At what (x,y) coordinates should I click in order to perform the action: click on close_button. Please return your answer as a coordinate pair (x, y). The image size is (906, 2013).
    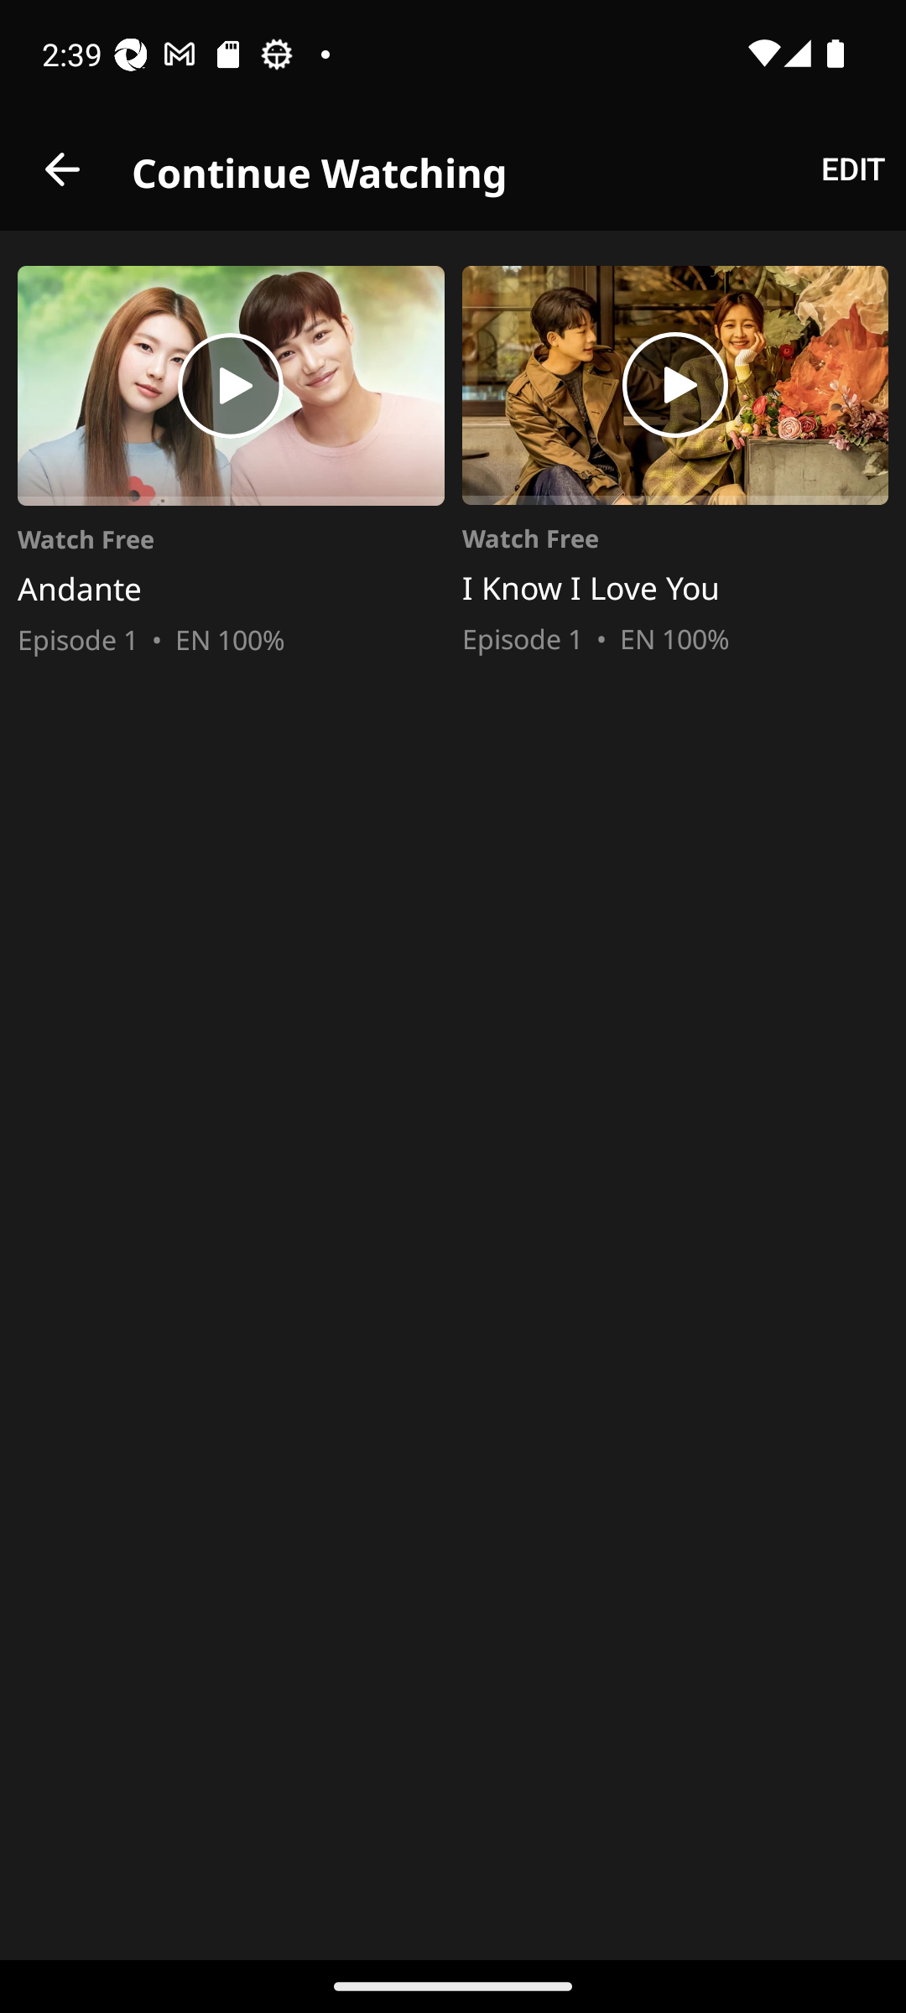
    Looking at the image, I should click on (61, 169).